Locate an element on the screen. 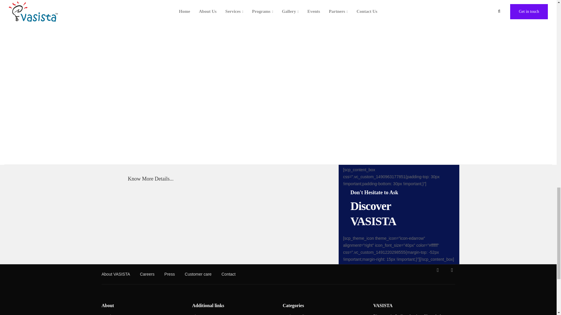 The width and height of the screenshot is (561, 315). Discover VASISTA is located at coordinates (373, 213).